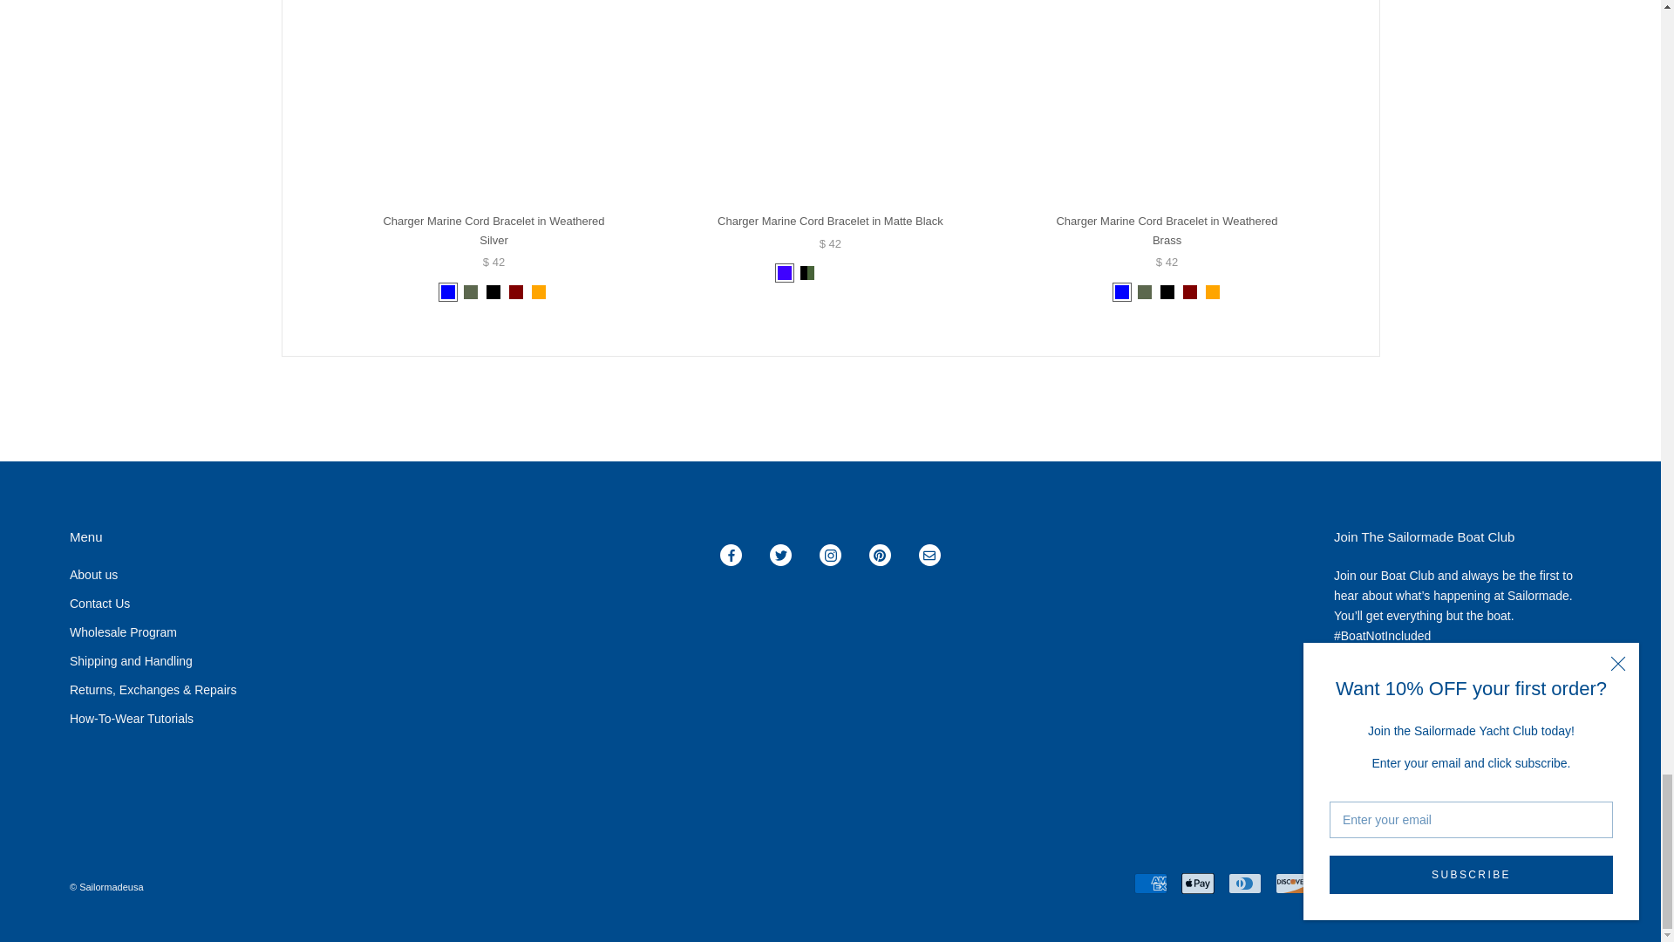  Describe the element at coordinates (539, 292) in the screenshot. I see `Orange` at that location.